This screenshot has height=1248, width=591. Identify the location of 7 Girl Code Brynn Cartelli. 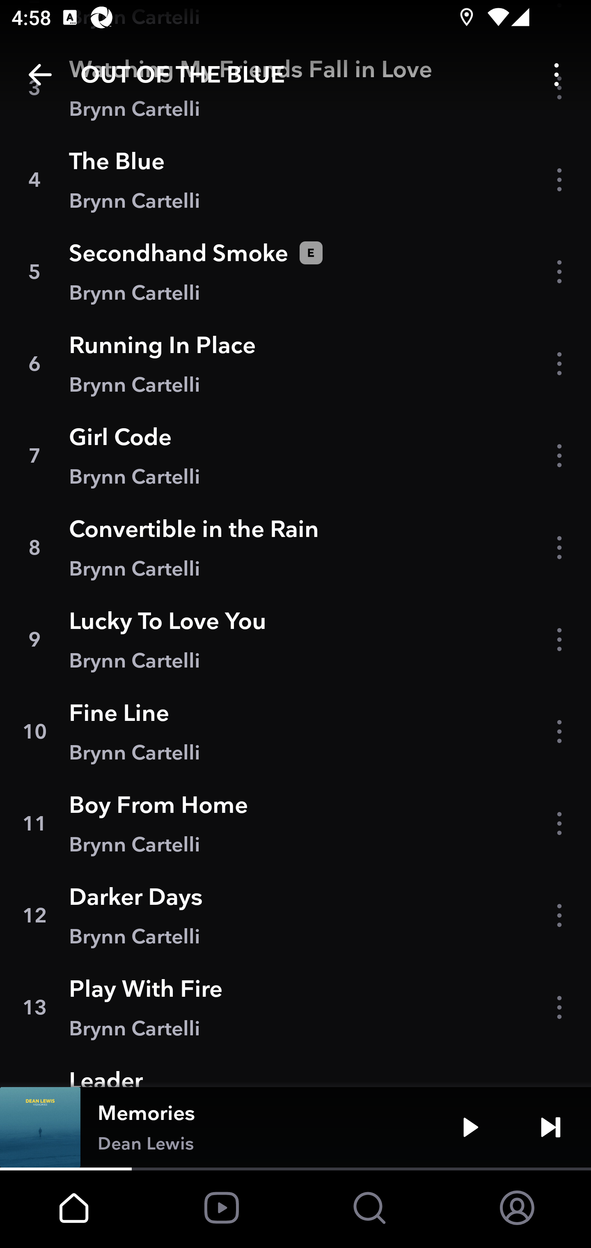
(295, 456).